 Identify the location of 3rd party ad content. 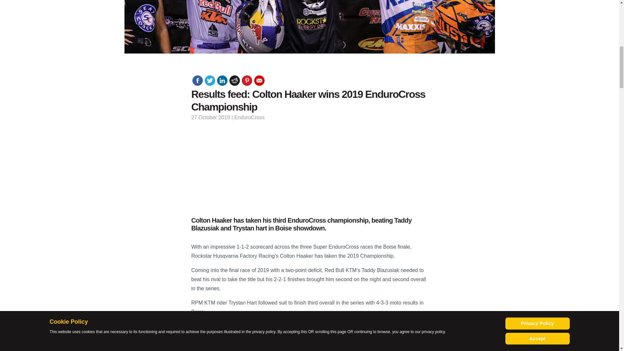
(309, 168).